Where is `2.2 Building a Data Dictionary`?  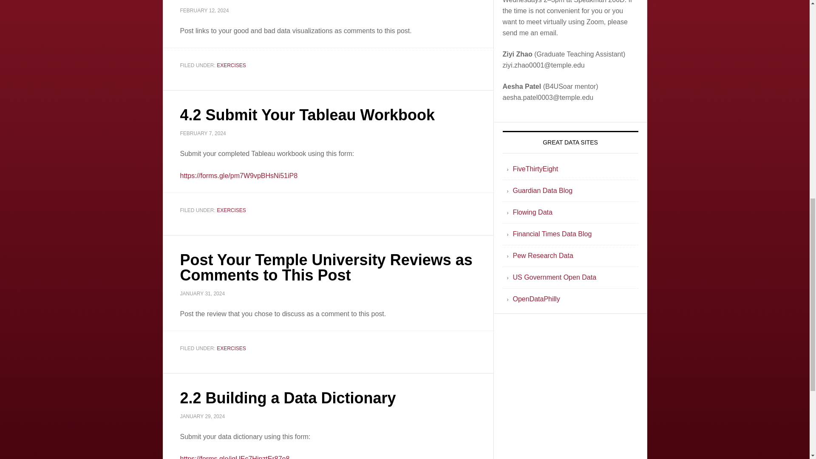 2.2 Building a Data Dictionary is located at coordinates (288, 398).